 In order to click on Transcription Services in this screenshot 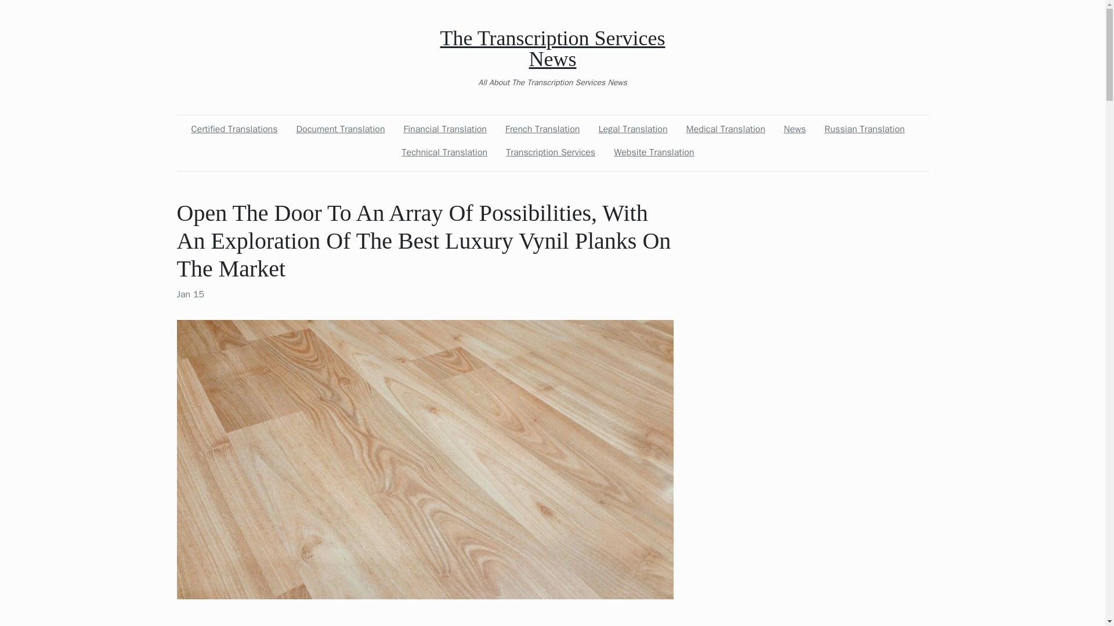, I will do `click(551, 152)`.